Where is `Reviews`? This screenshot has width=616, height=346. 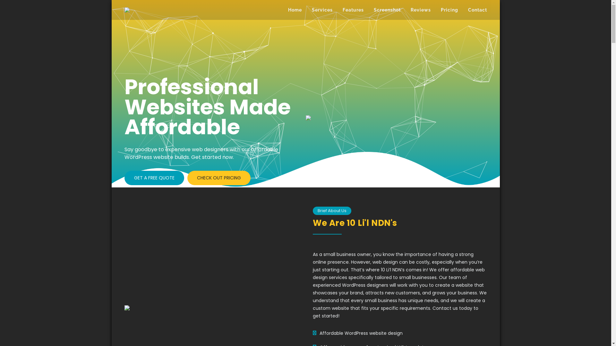 Reviews is located at coordinates (421, 10).